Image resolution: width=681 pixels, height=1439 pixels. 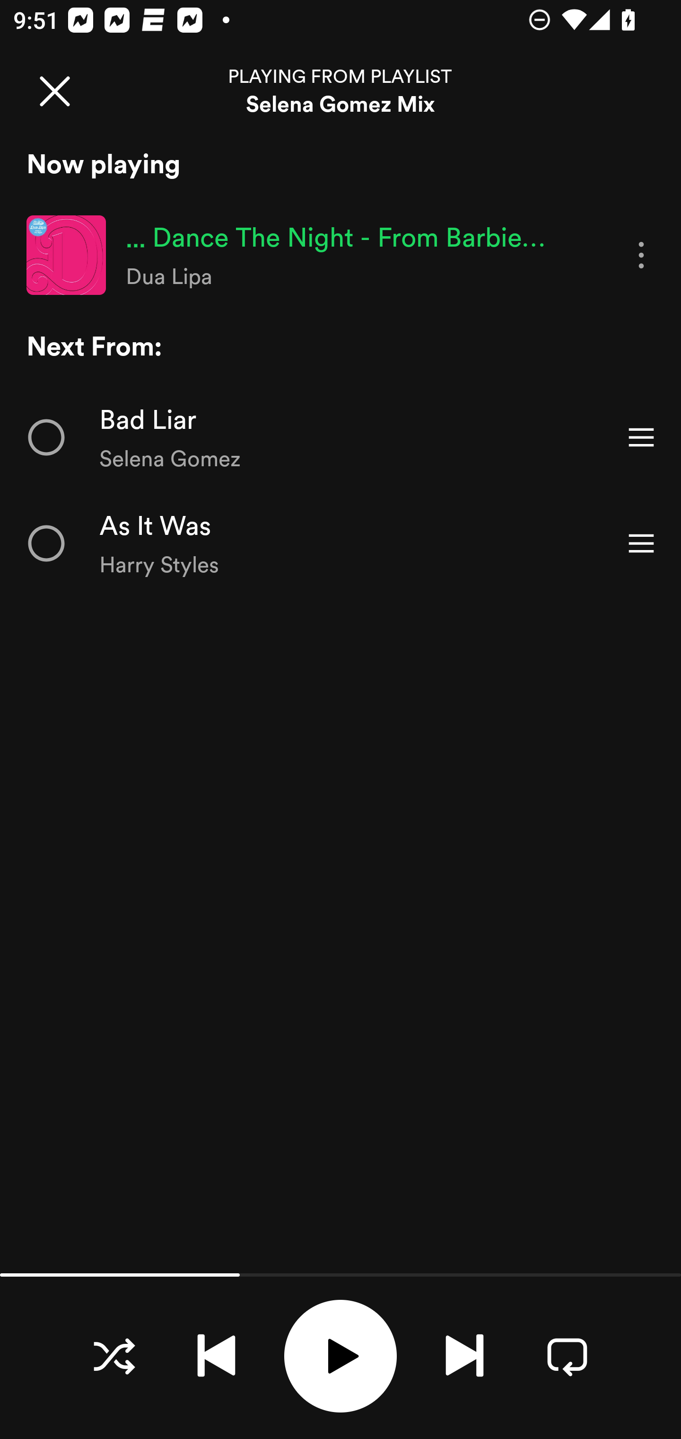 I want to click on Close, so click(x=54, y=91).